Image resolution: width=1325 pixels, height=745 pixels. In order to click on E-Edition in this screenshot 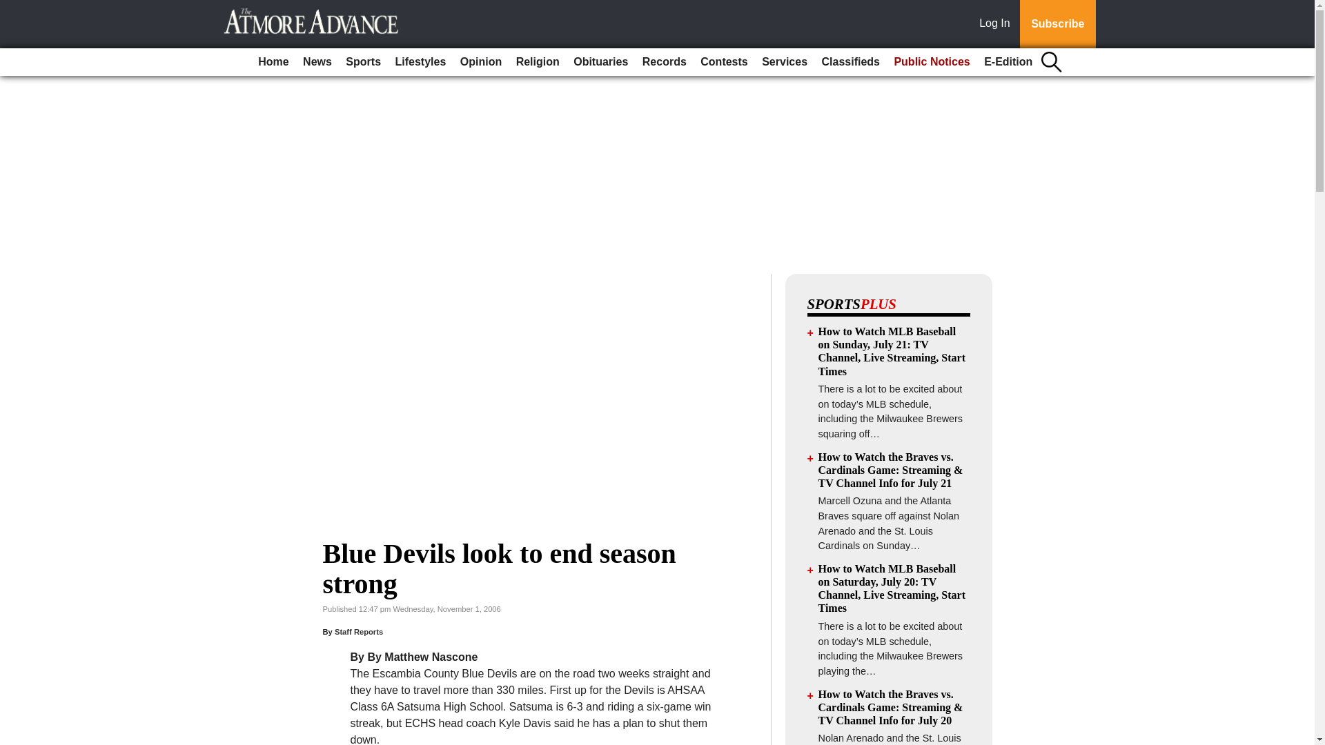, I will do `click(1008, 62)`.